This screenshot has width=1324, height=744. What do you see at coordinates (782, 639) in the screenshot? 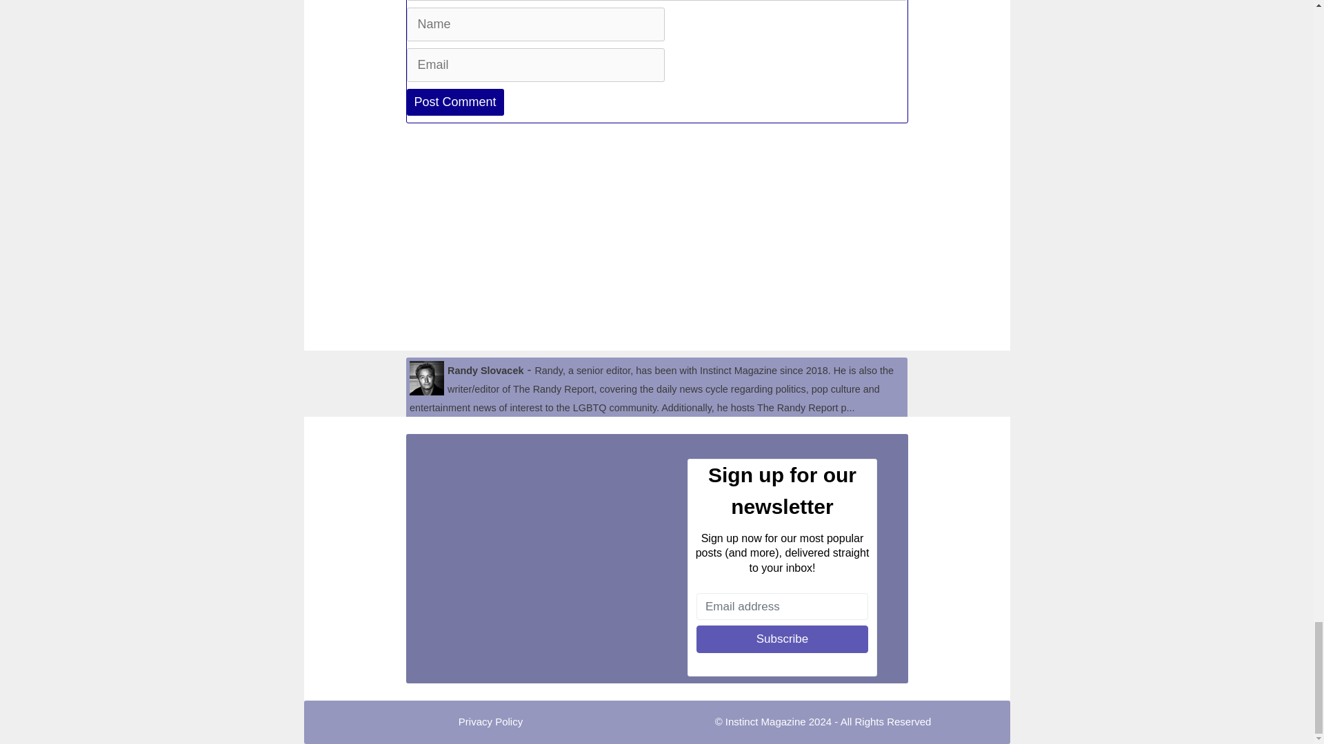
I see `Subscribe` at bounding box center [782, 639].